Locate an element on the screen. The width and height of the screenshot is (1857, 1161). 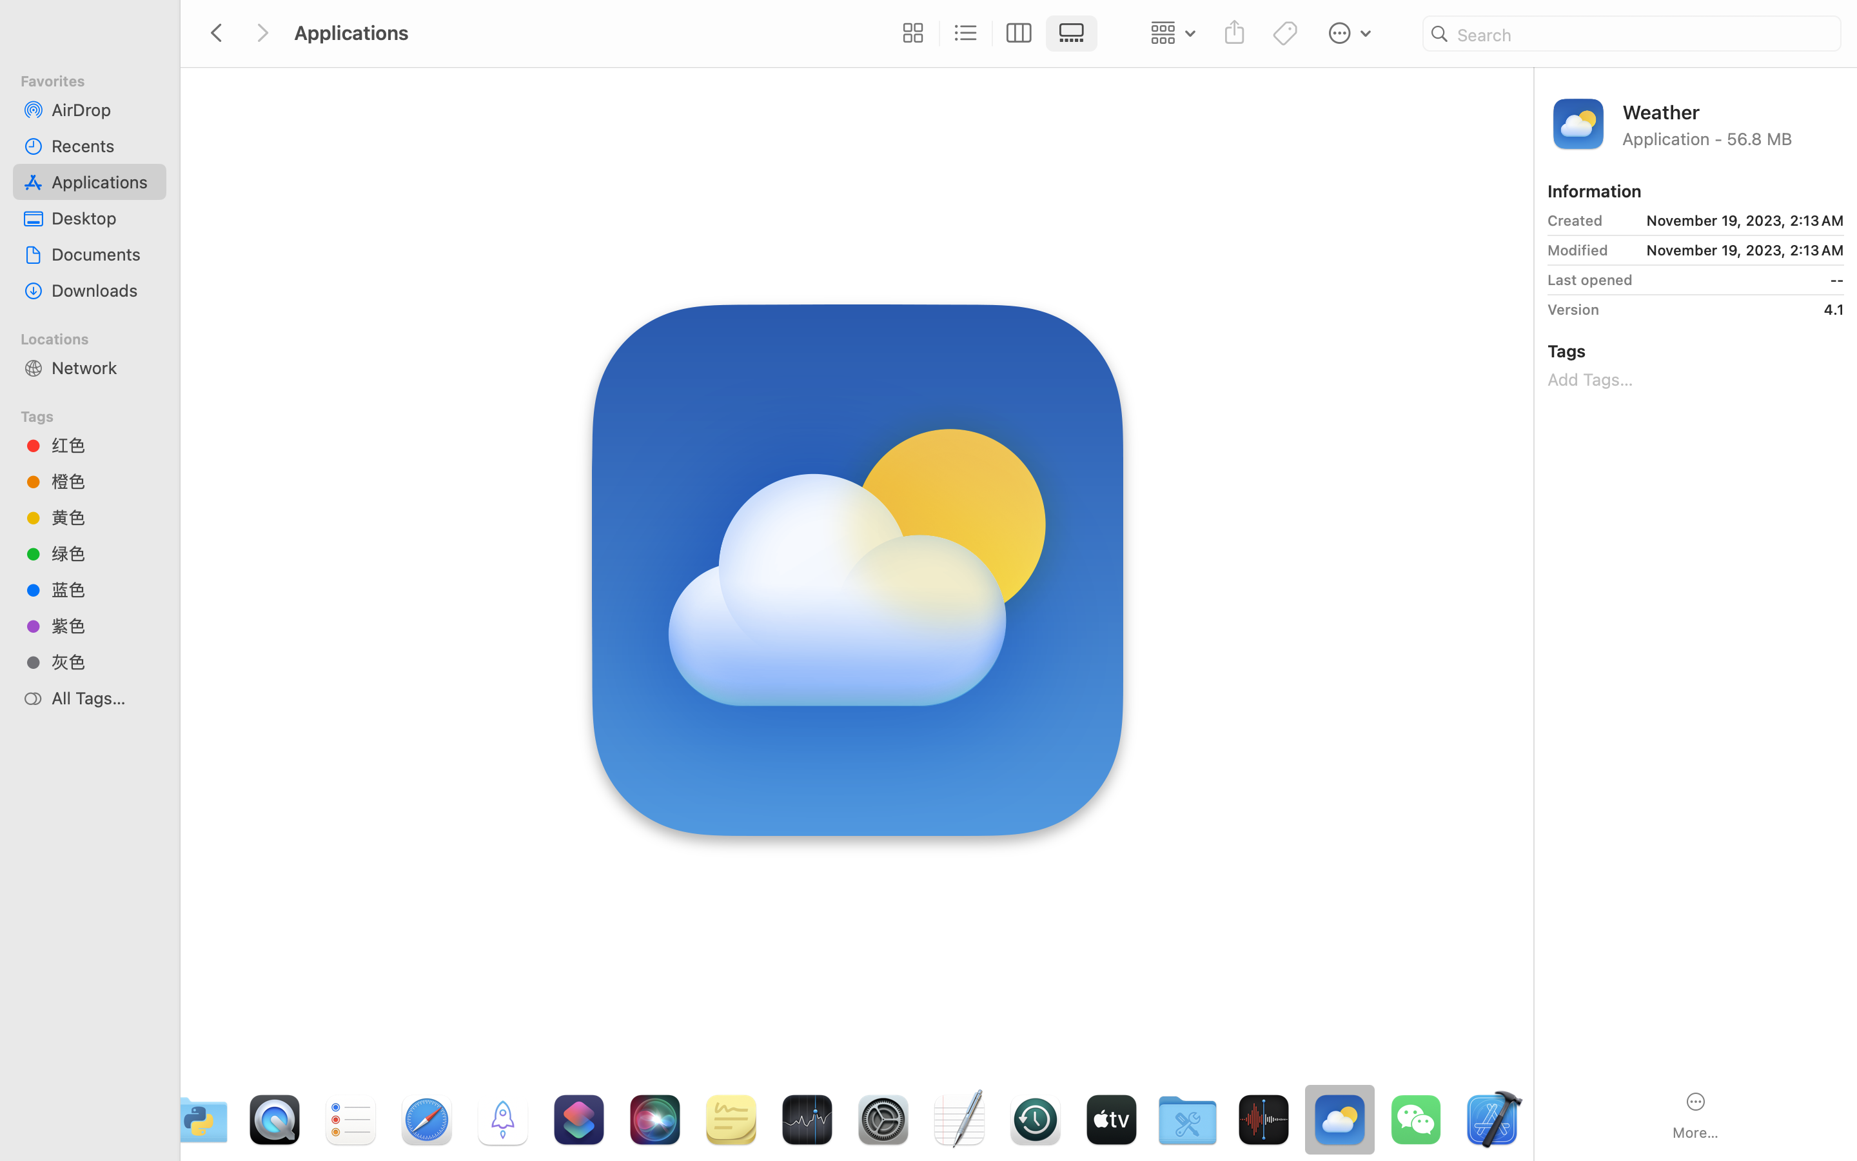
1 is located at coordinates (1076, 34).